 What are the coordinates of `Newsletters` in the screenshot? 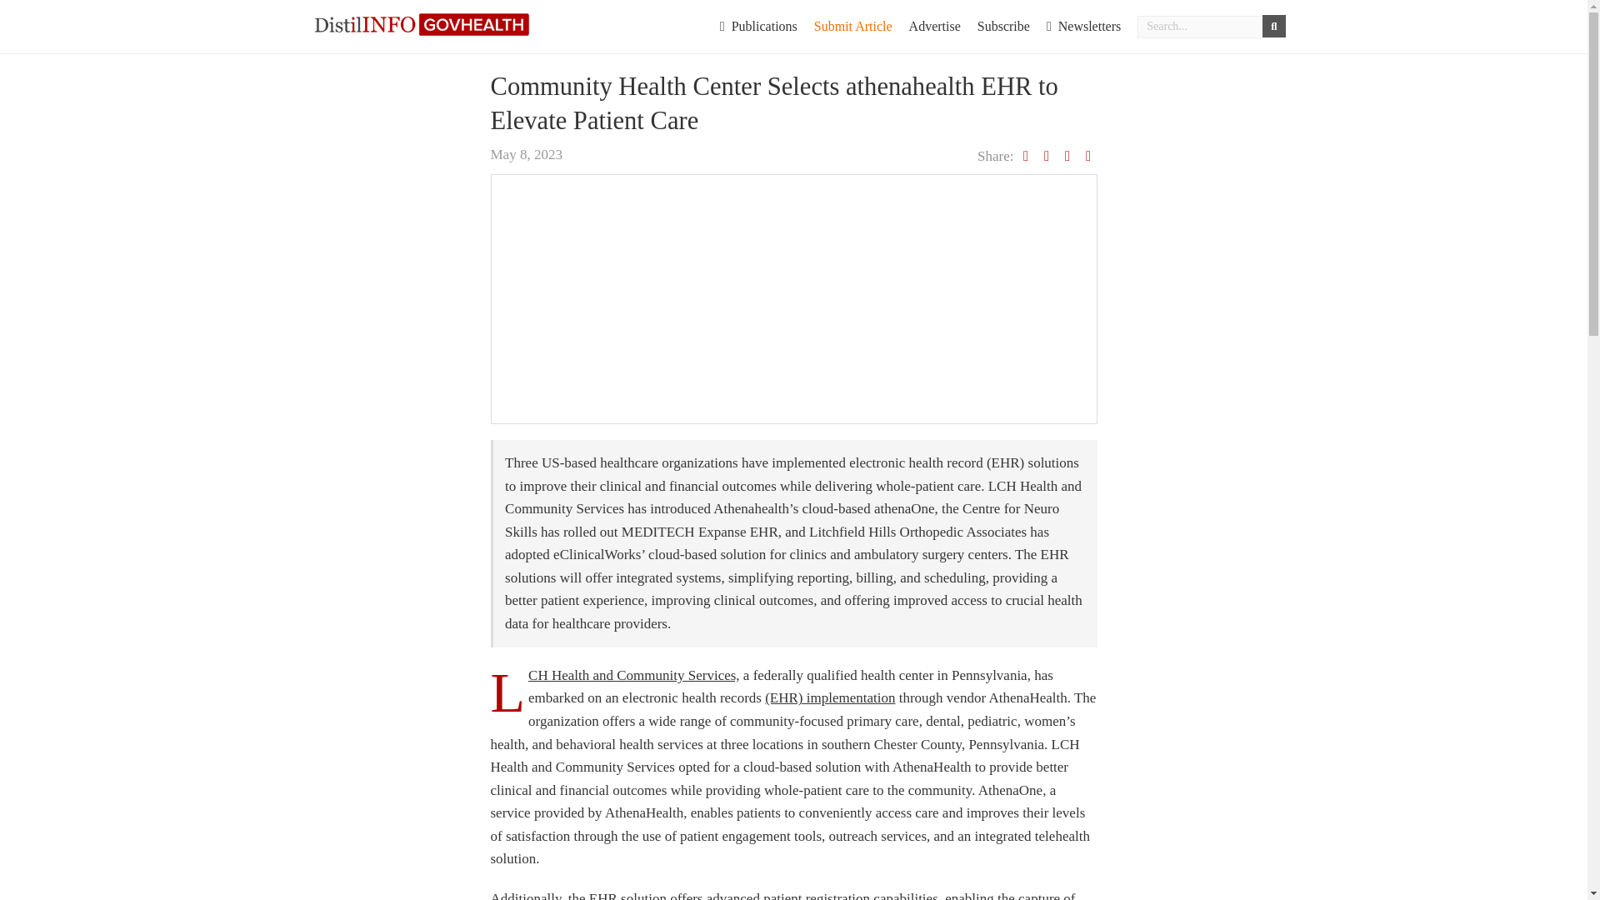 It's located at (1083, 27).